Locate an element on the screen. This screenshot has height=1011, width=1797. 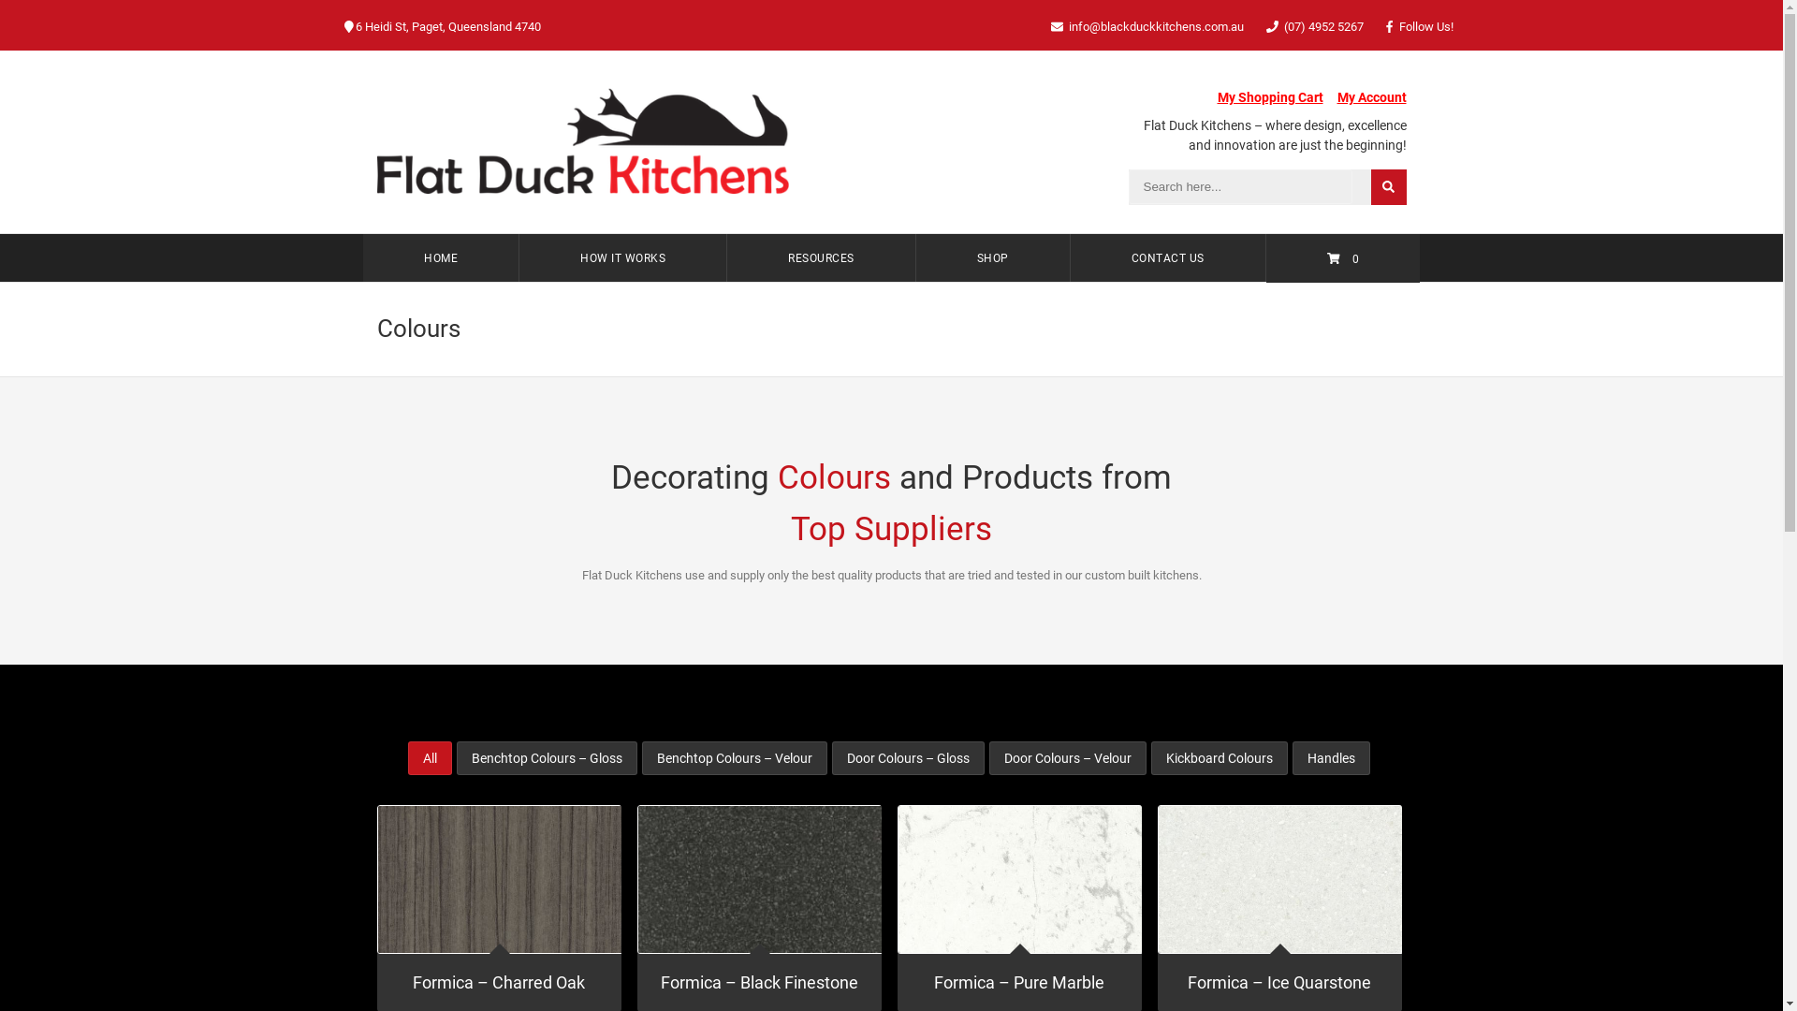
info@blackduckkitchens.com.au is located at coordinates (1157, 26).